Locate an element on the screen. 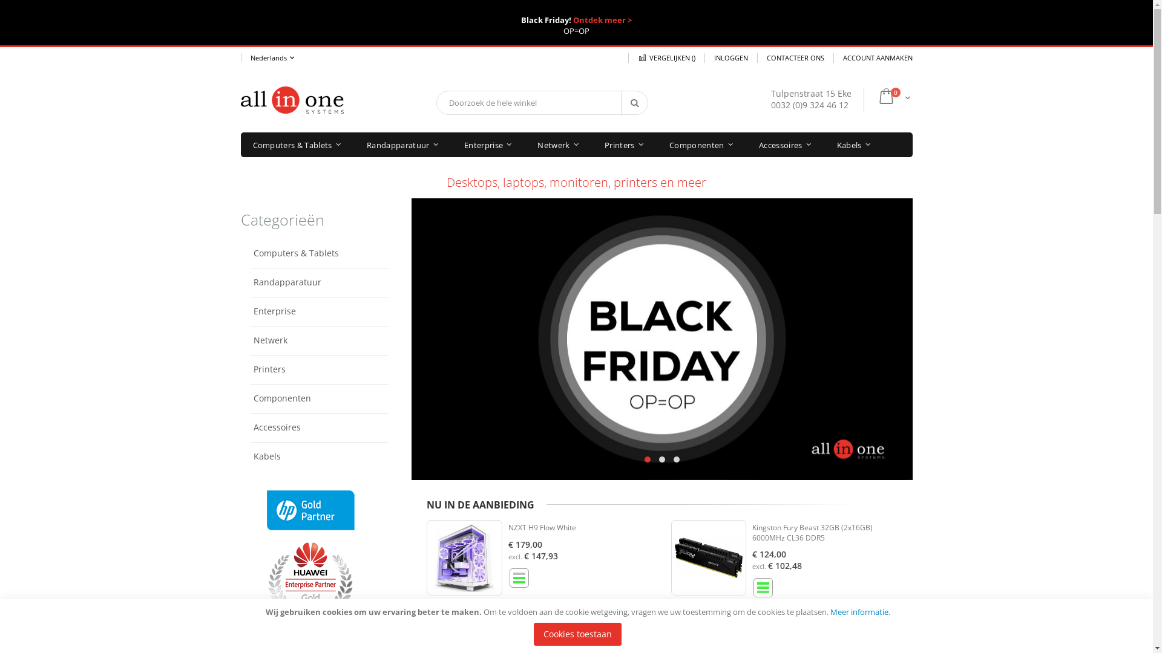 This screenshot has height=653, width=1162. Op voorraad is located at coordinates (763, 588).